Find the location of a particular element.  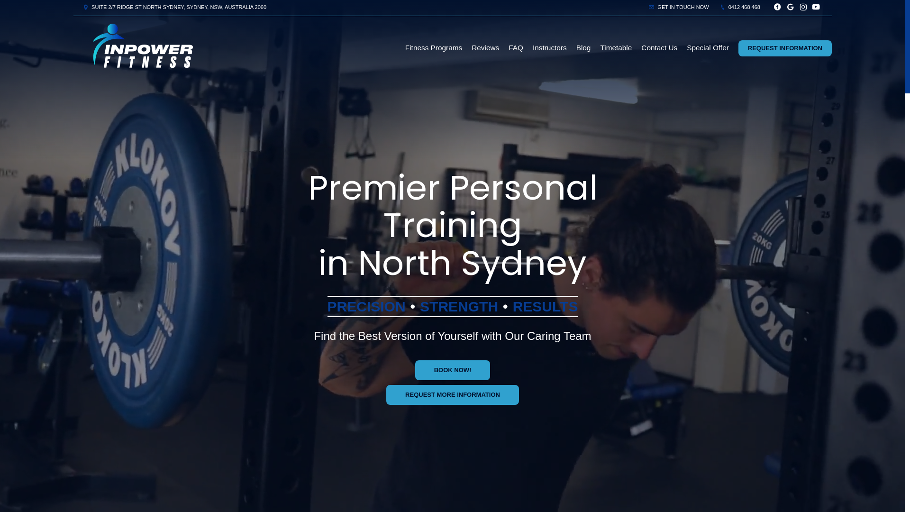

Fitness Programs is located at coordinates (434, 48).